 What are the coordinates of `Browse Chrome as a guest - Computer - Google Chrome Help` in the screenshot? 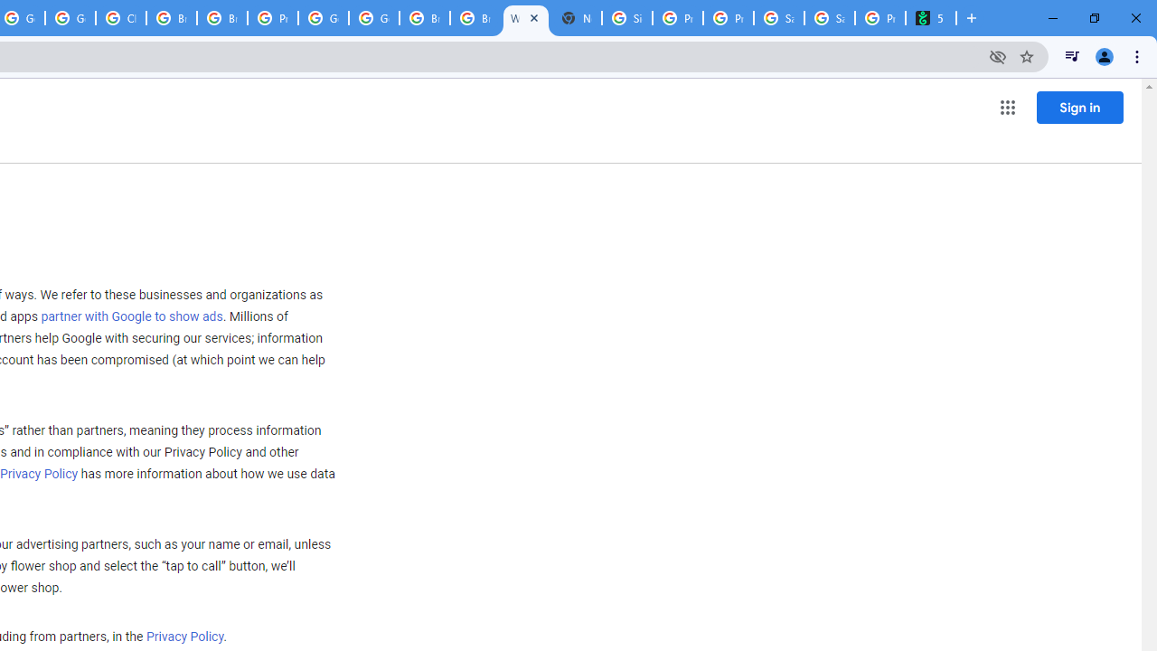 It's located at (221, 18).